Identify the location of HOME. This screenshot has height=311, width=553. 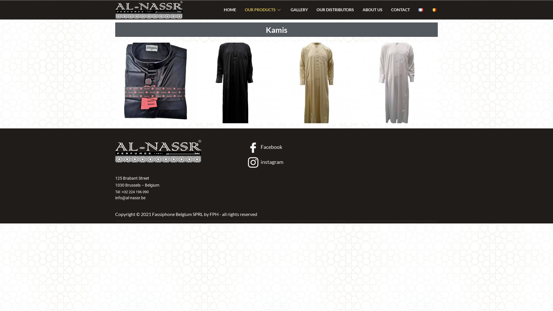
(230, 10).